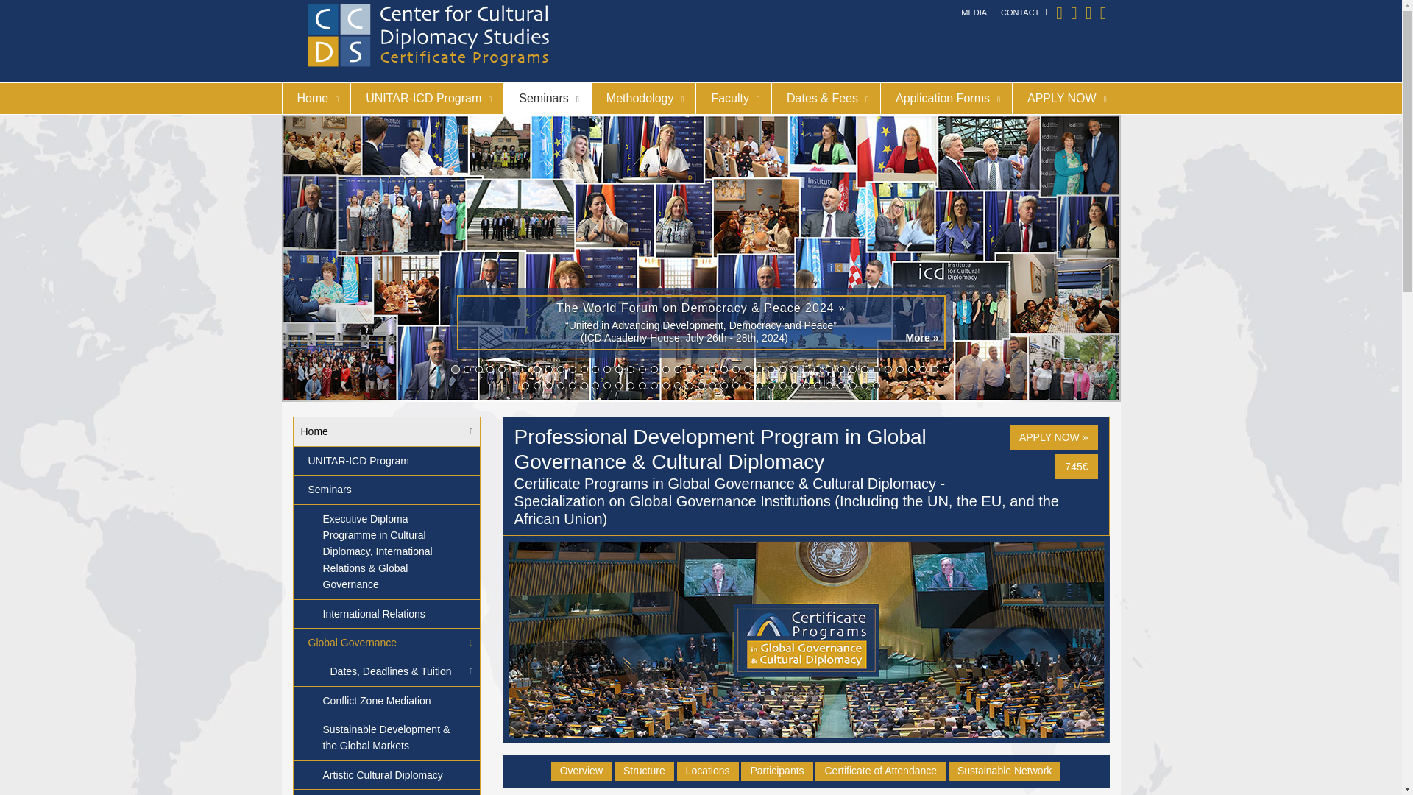 The image size is (1413, 795). I want to click on Seminars, so click(386, 489).